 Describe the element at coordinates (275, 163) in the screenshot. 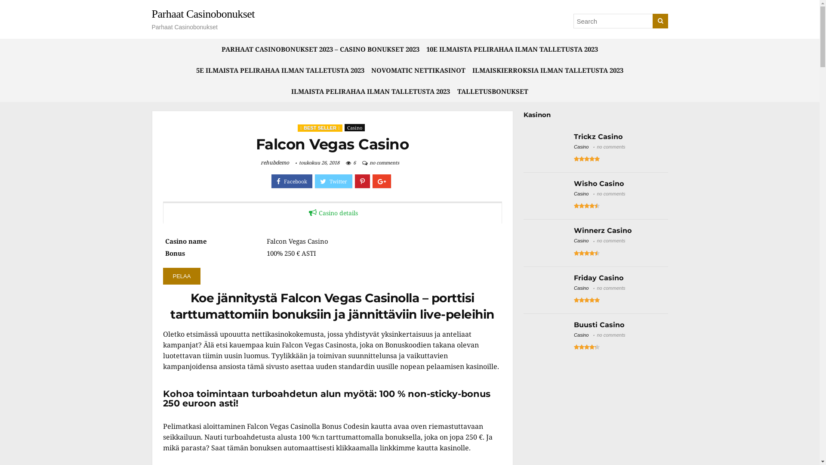

I see `rehubdemo` at that location.